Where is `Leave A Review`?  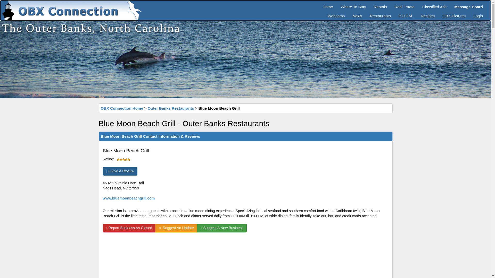
Leave A Review is located at coordinates (120, 171).